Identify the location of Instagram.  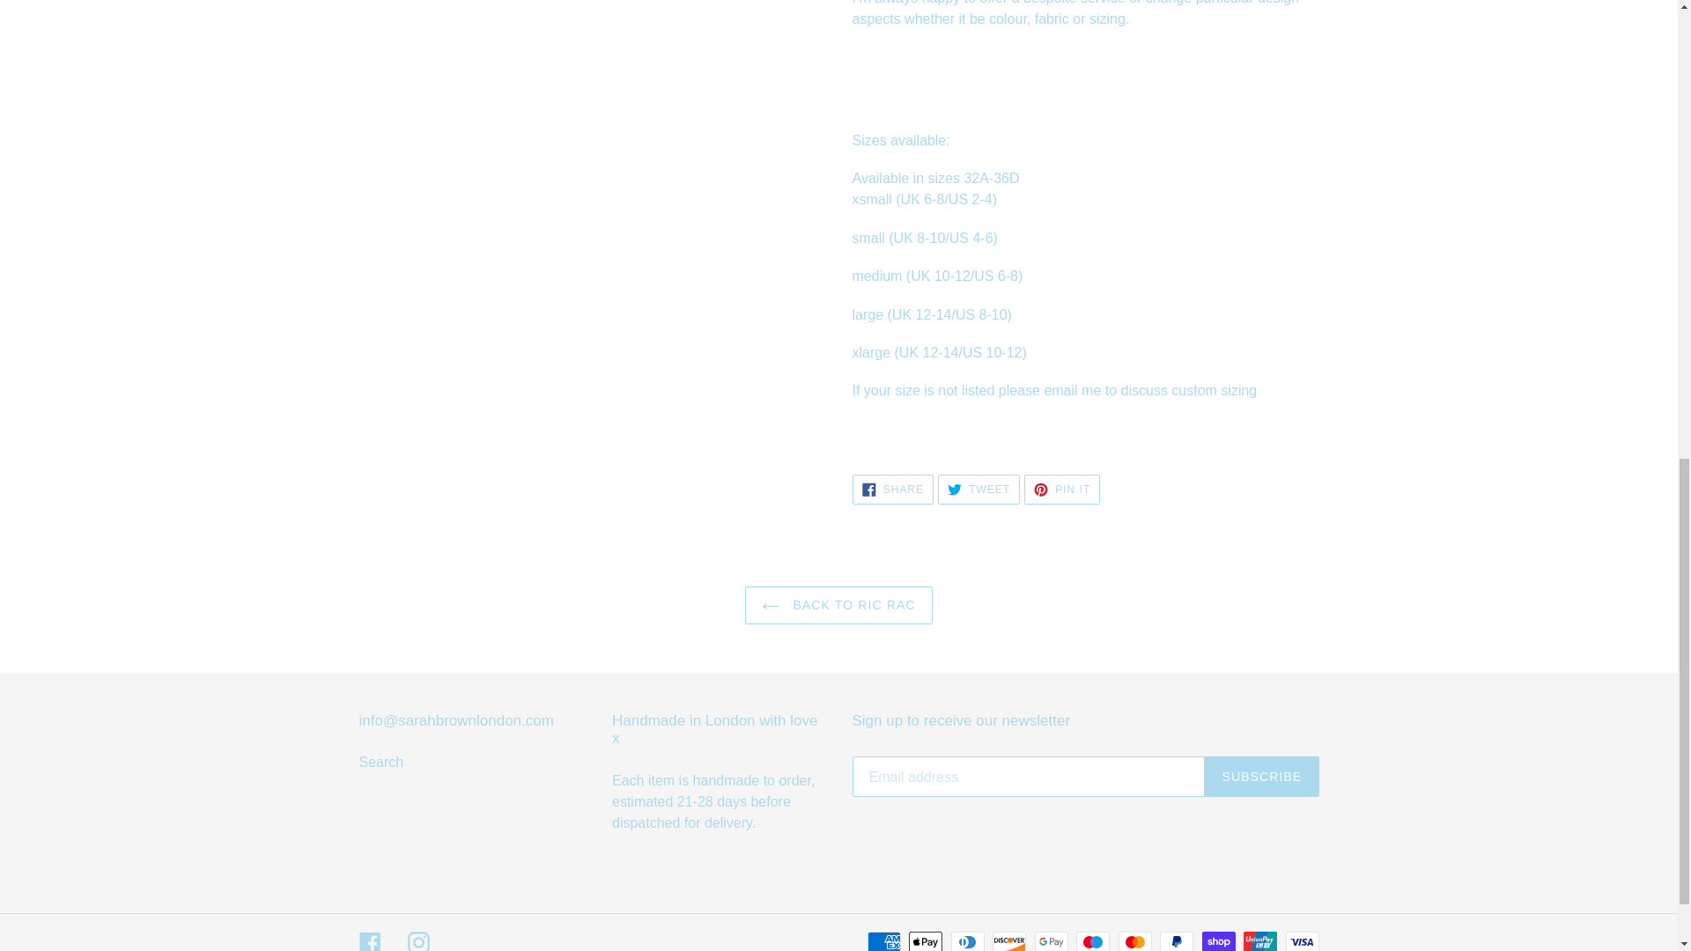
(892, 490).